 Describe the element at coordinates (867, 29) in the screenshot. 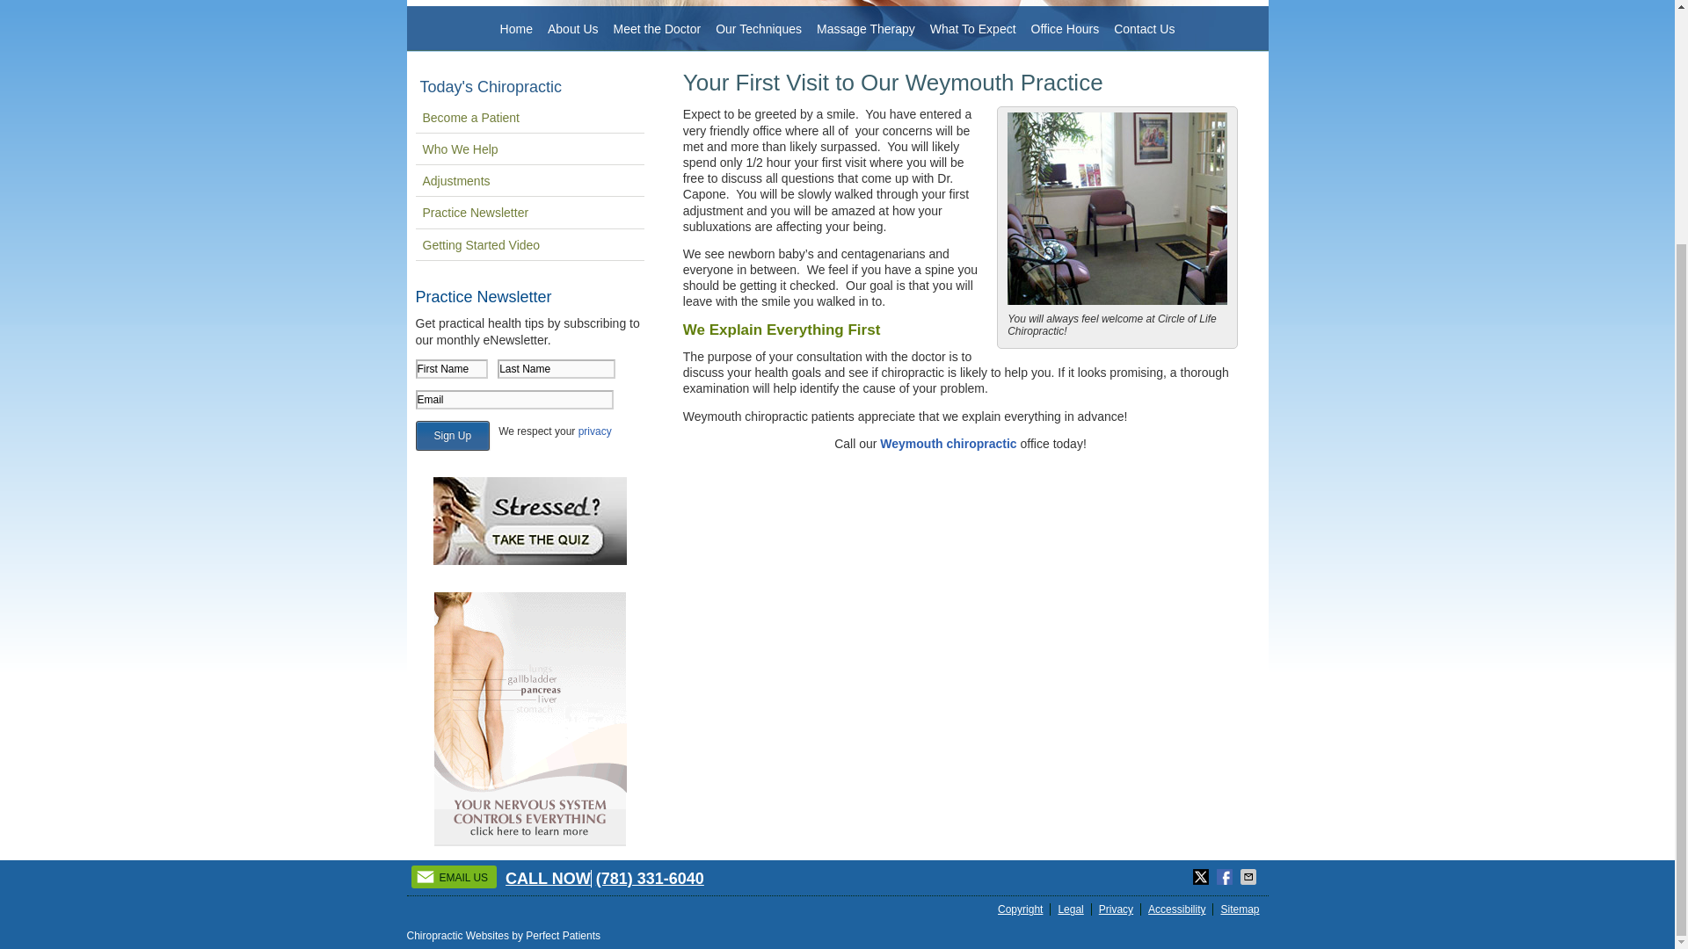

I see `Massage Therapy` at that location.